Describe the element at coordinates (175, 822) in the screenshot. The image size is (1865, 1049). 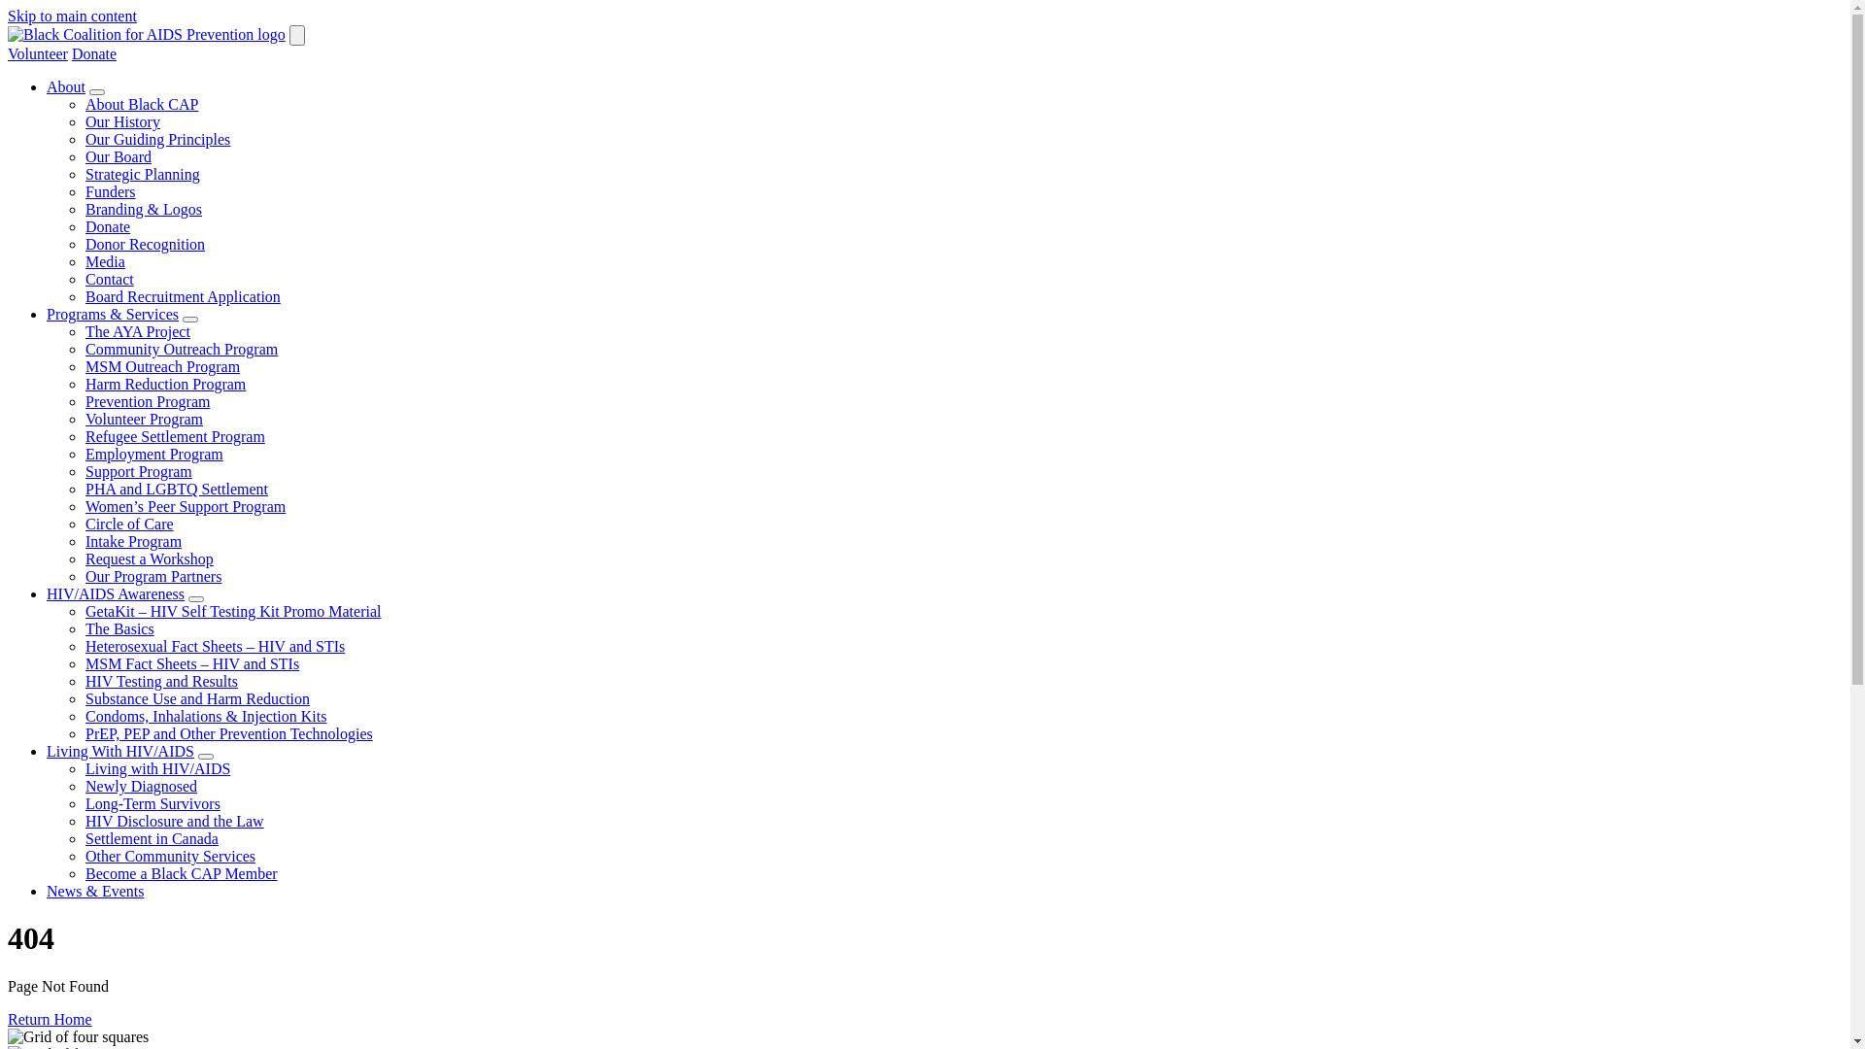
I see `HIV Disclosure and the Law` at that location.